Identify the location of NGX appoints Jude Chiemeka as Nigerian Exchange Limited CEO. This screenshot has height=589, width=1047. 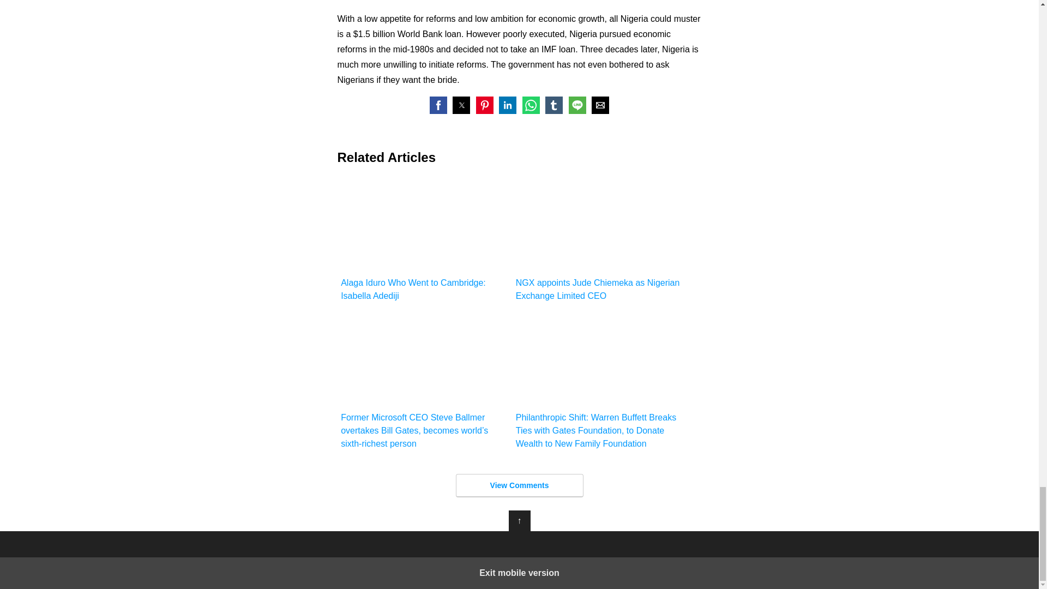
(600, 241).